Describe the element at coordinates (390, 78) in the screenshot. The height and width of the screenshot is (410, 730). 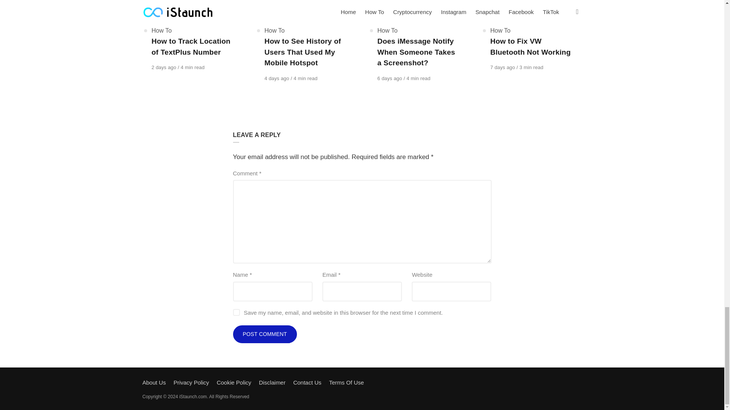
I see `July 22, 2024` at that location.